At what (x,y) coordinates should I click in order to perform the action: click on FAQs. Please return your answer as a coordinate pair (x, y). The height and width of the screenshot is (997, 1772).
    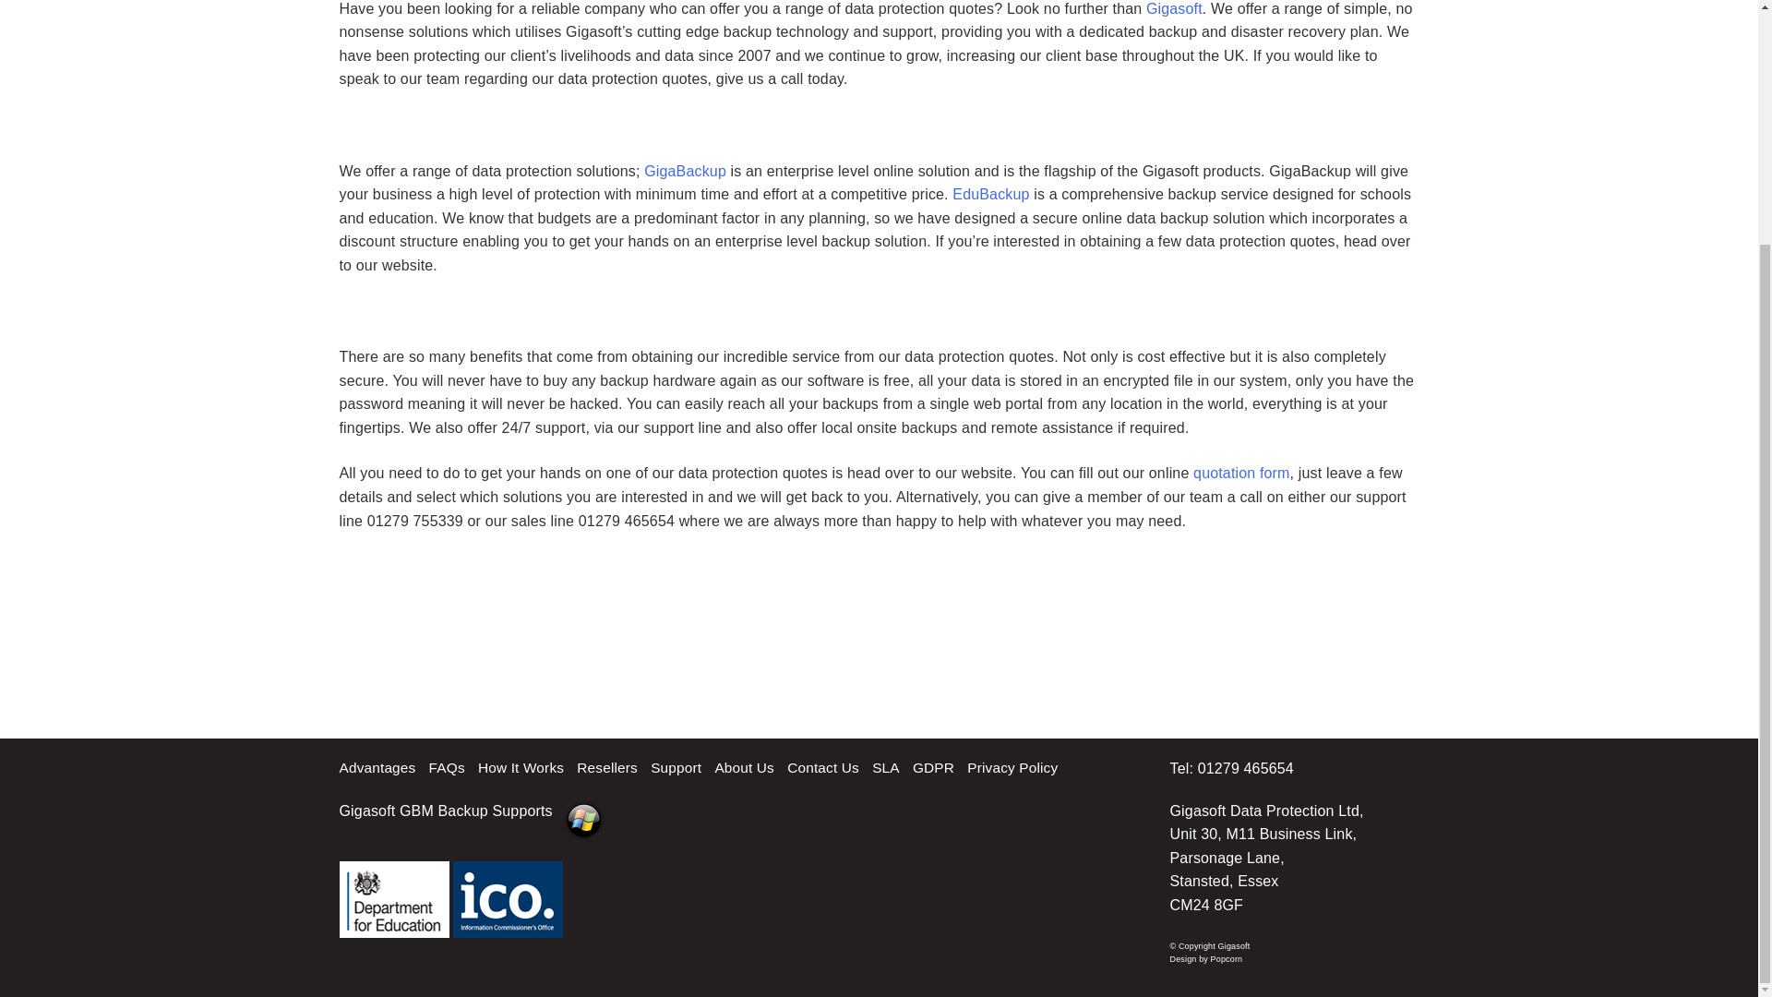
    Looking at the image, I should click on (447, 767).